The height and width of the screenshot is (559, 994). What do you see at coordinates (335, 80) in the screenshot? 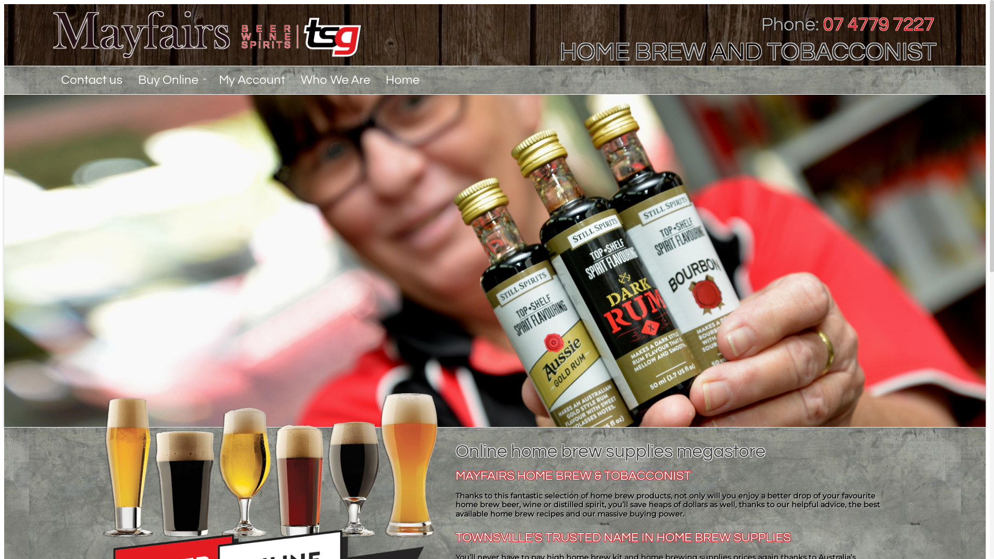
I see `Who We Are` at bounding box center [335, 80].